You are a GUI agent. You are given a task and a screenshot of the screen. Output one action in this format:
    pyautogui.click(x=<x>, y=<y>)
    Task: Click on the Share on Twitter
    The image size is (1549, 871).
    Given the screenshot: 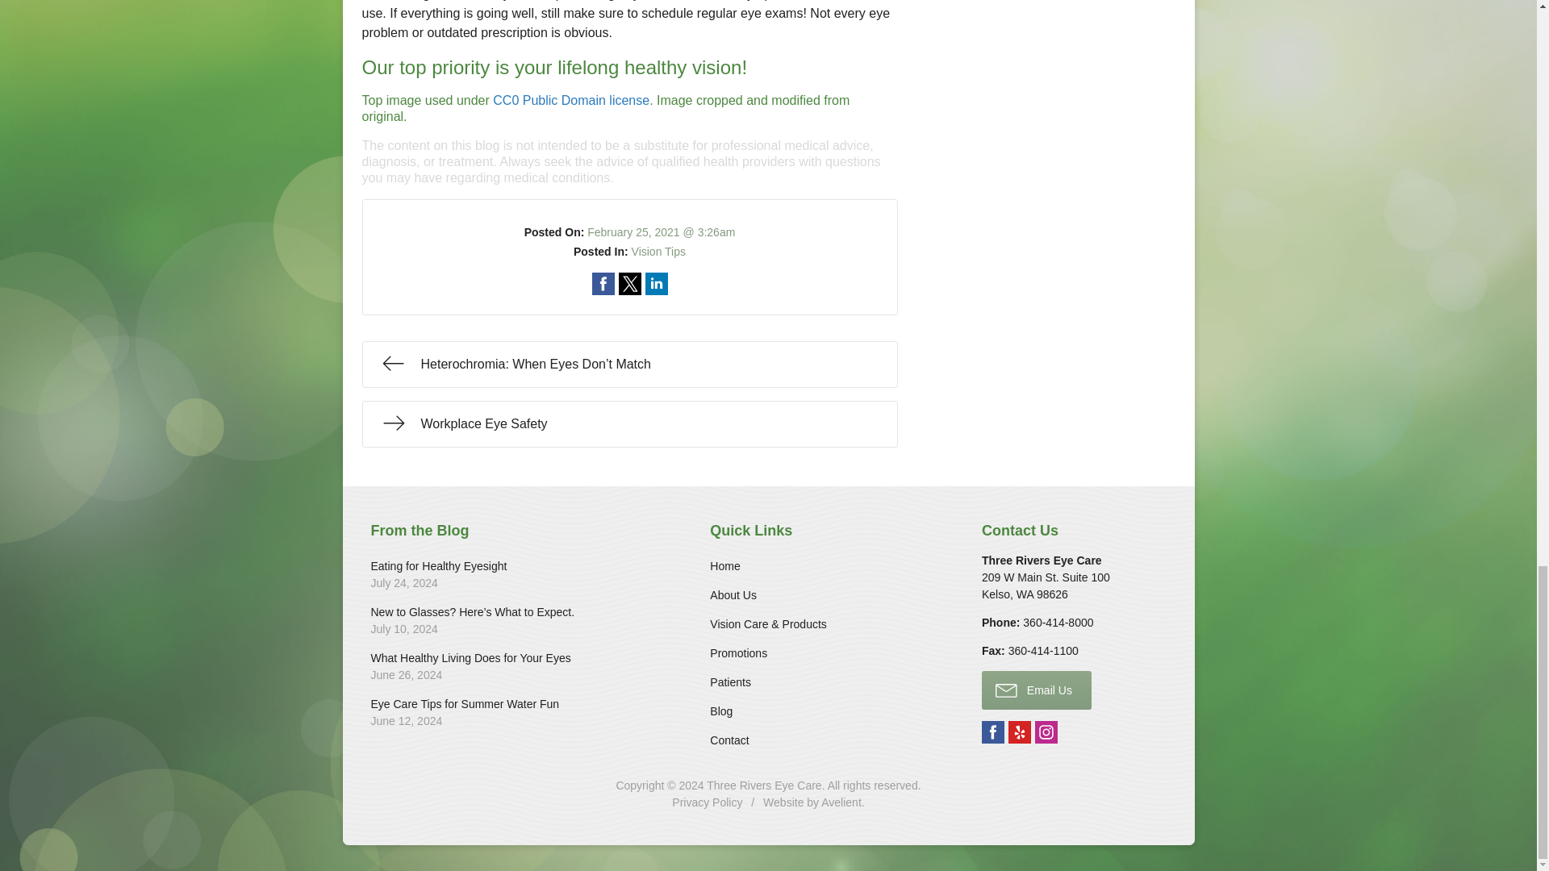 What is the action you would take?
    pyautogui.click(x=629, y=284)
    